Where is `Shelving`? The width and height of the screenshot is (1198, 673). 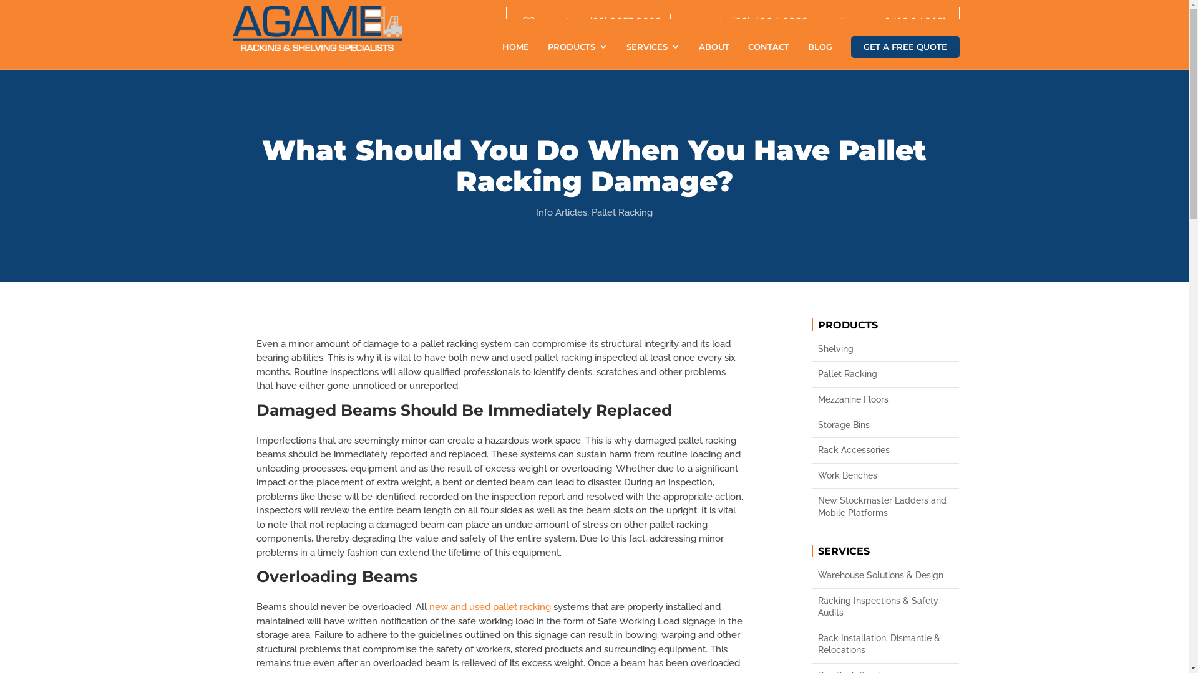 Shelving is located at coordinates (885, 350).